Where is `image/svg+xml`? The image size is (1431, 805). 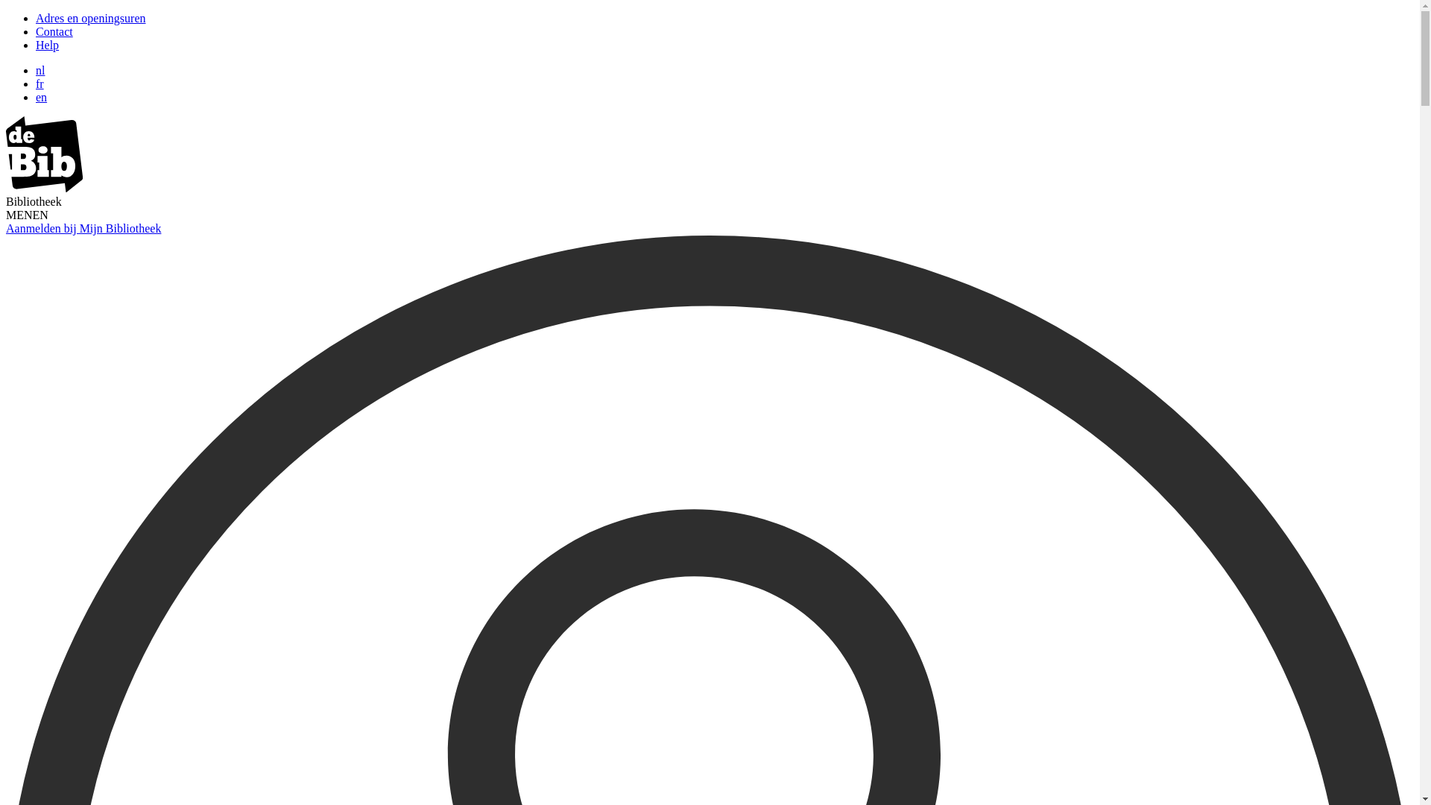 image/svg+xml is located at coordinates (45, 188).